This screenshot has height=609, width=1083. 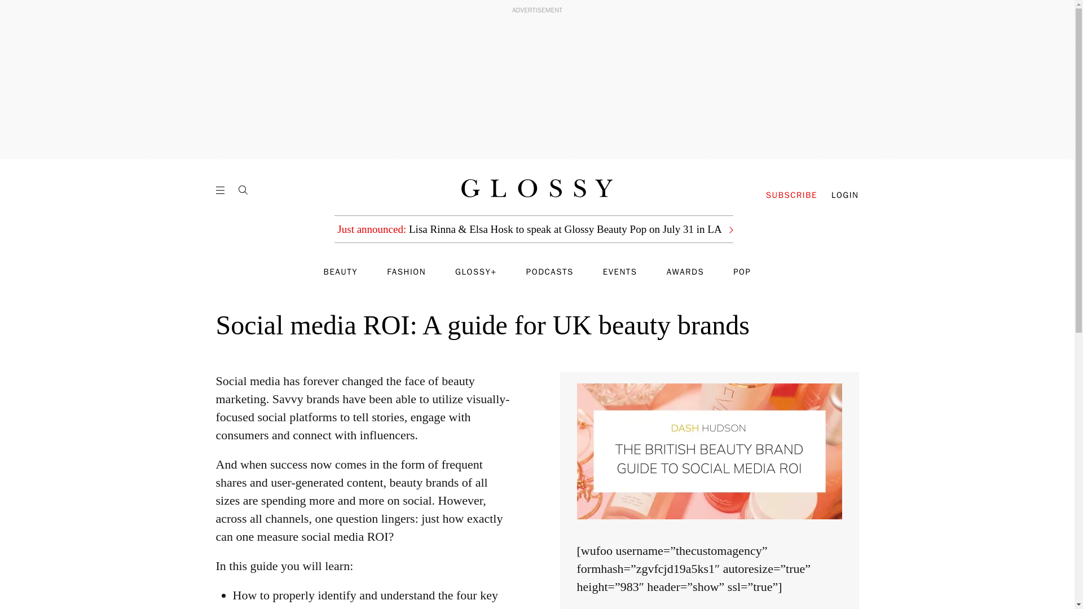 What do you see at coordinates (550, 272) in the screenshot?
I see `PODCASTS` at bounding box center [550, 272].